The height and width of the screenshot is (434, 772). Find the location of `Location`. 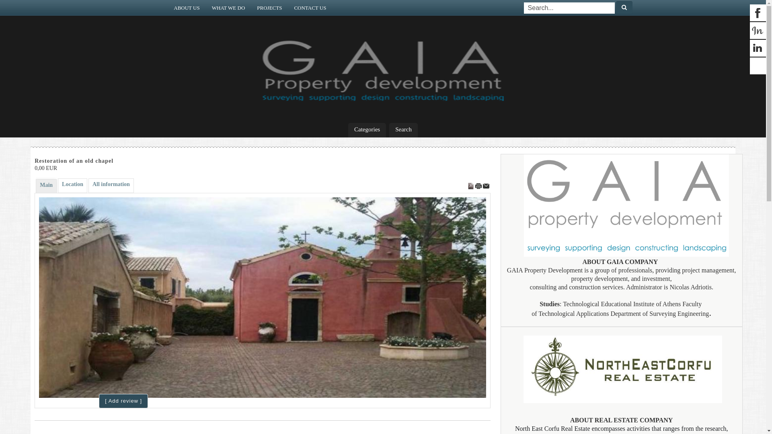

Location is located at coordinates (72, 186).